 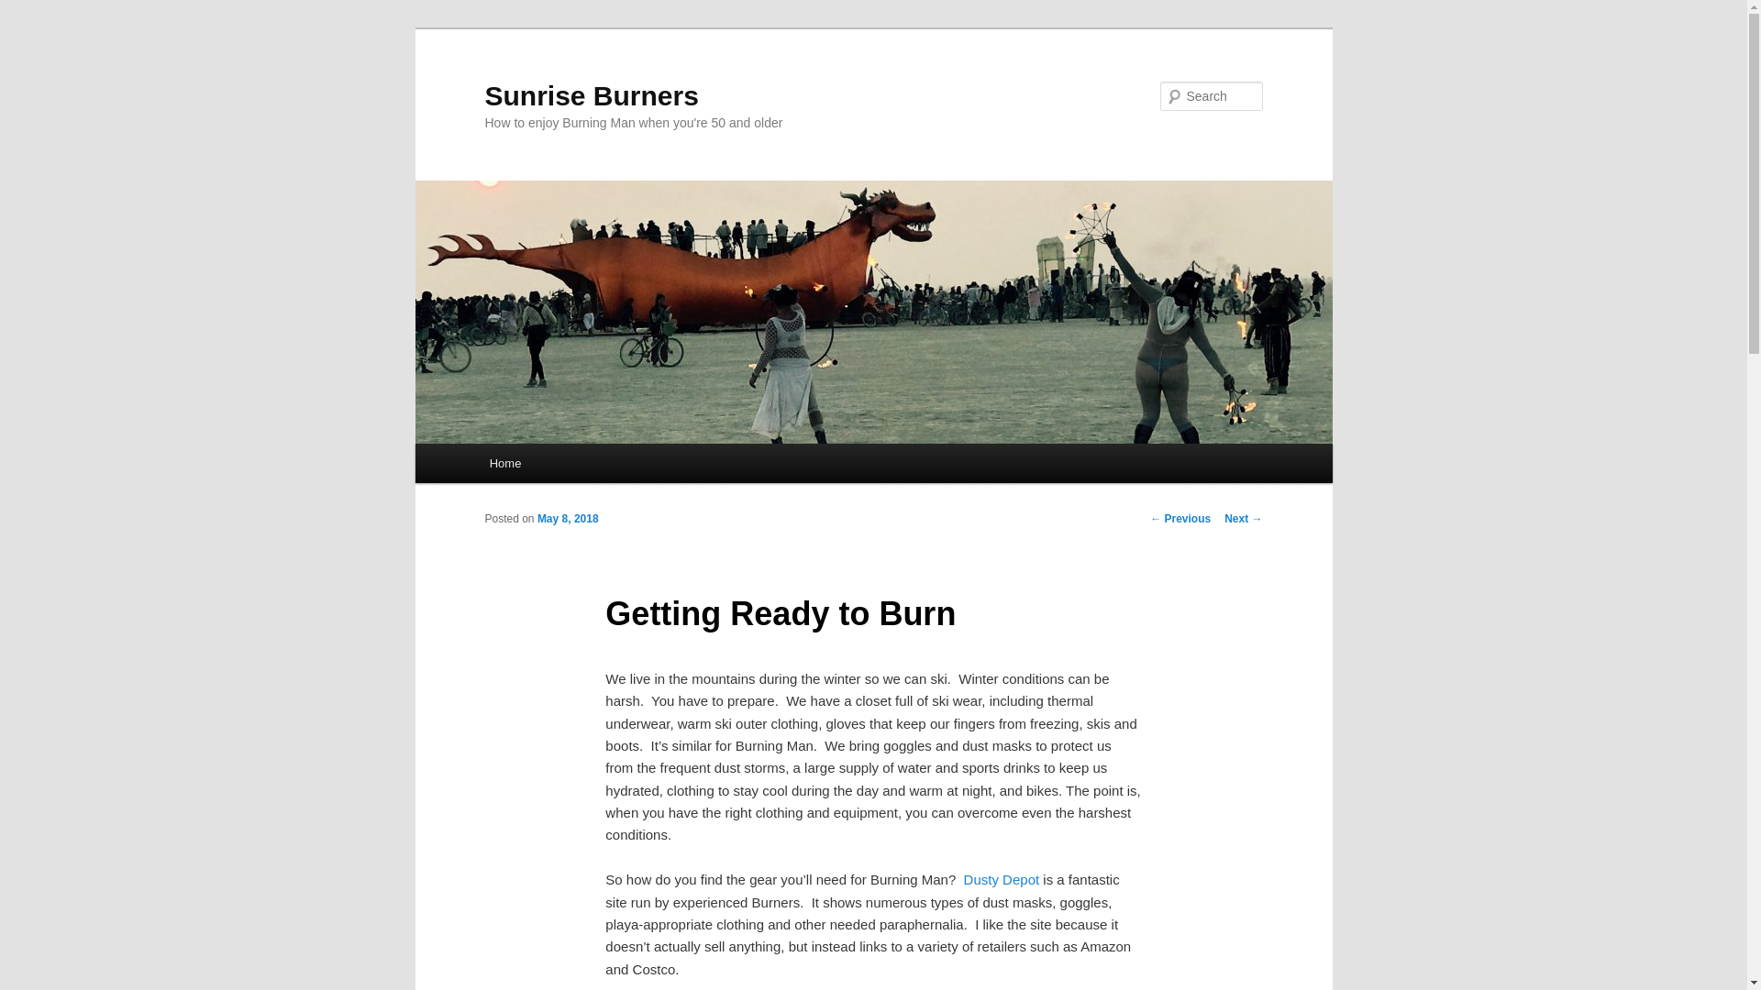 I want to click on May 8, 2018, so click(x=567, y=519).